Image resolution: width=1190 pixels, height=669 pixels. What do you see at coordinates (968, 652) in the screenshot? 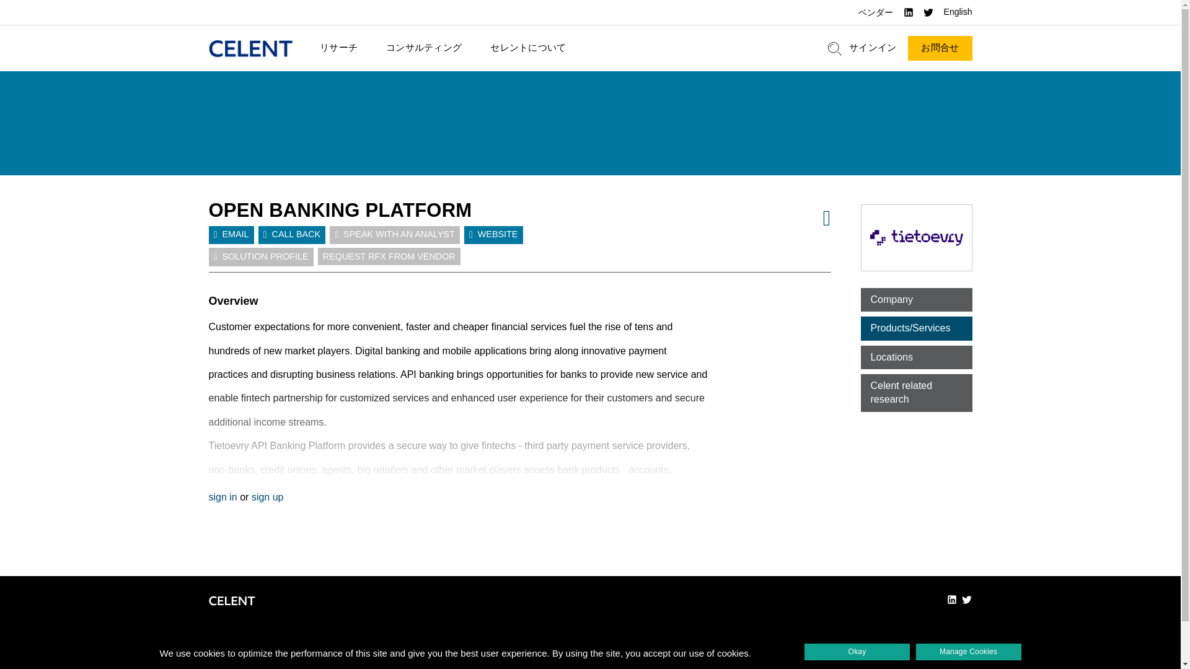
I see `Manage Cookies` at bounding box center [968, 652].